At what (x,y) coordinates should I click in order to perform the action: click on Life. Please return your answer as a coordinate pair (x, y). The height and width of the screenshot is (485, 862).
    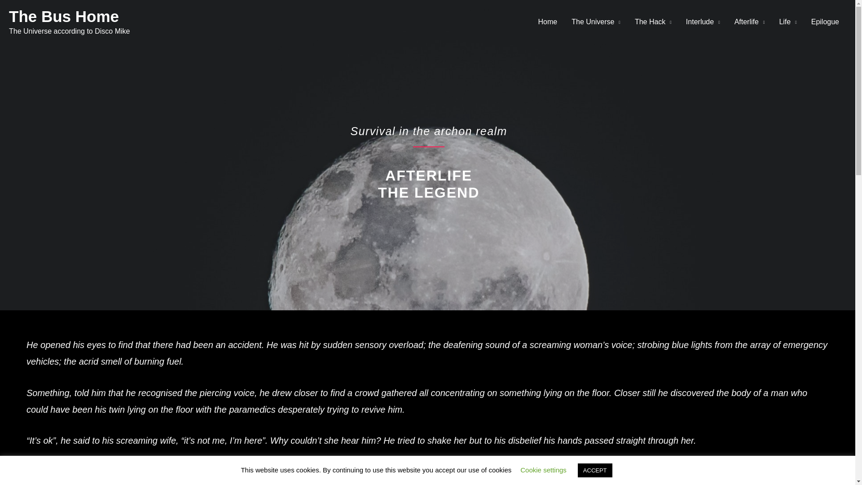
    Looking at the image, I should click on (787, 22).